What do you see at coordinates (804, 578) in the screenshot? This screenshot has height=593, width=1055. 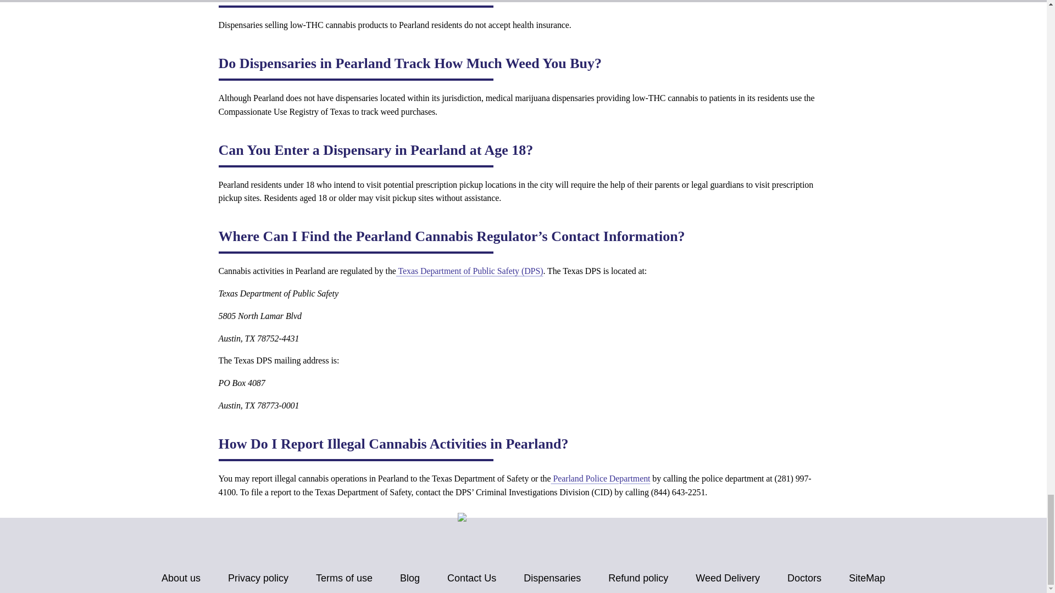 I see `Doctors` at bounding box center [804, 578].